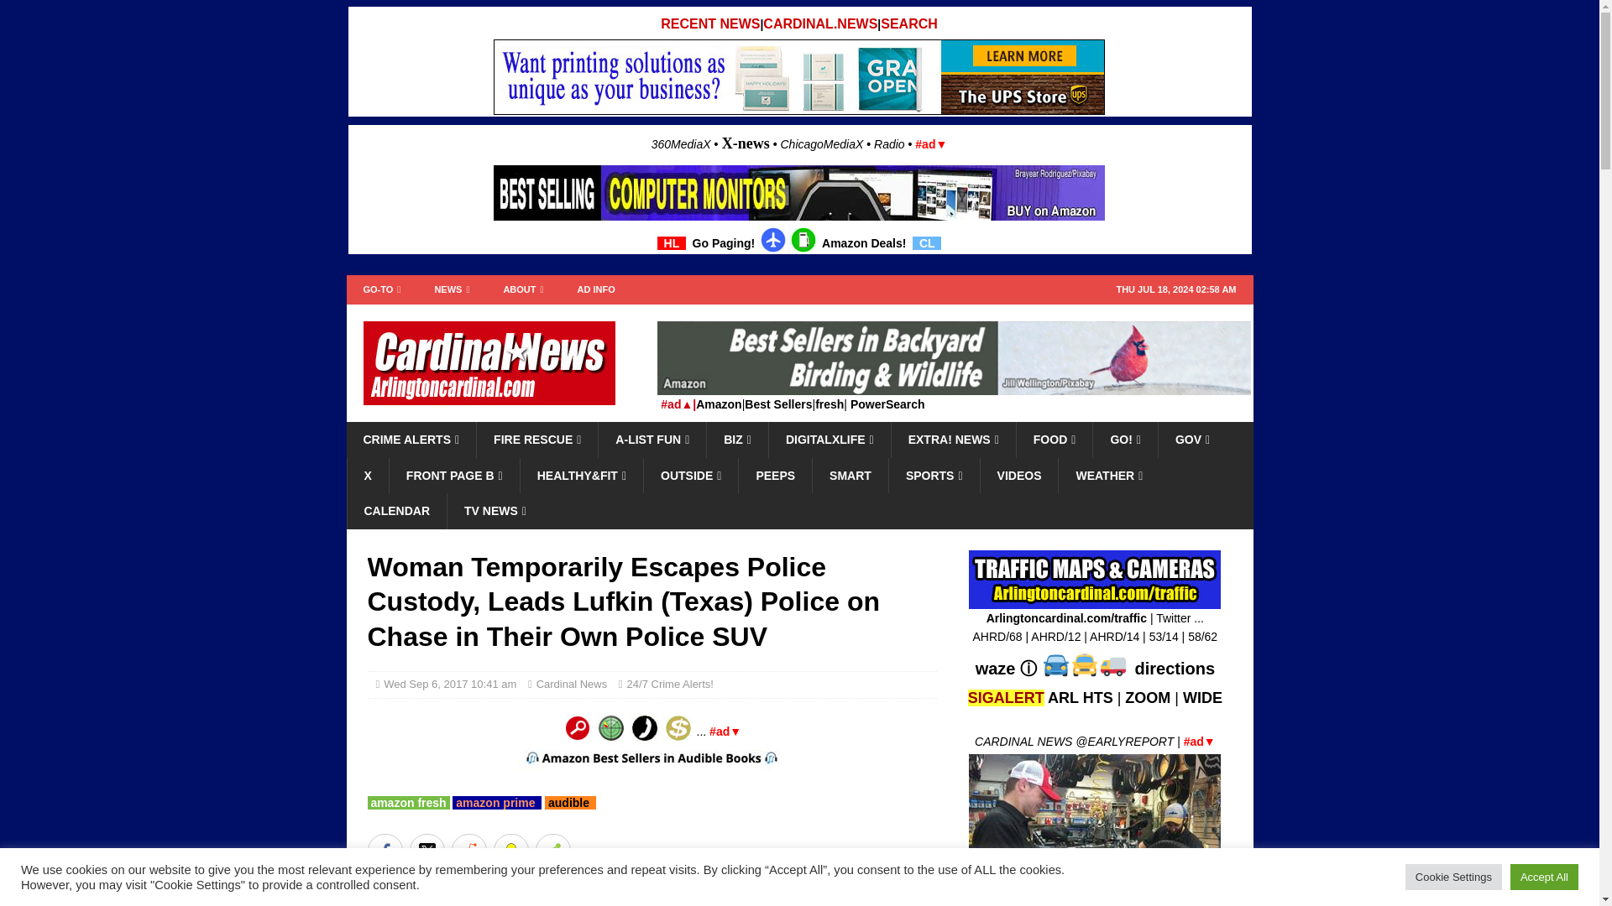 The image size is (1612, 906). What do you see at coordinates (746, 143) in the screenshot?
I see `X-news` at bounding box center [746, 143].